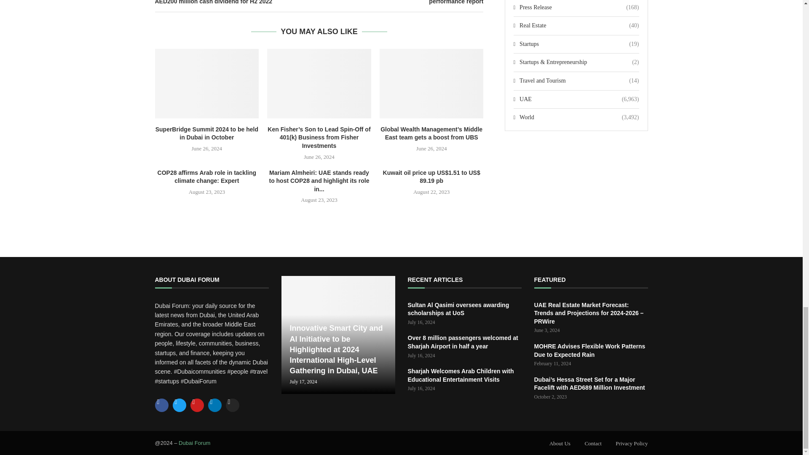 The width and height of the screenshot is (809, 455). Describe the element at coordinates (207, 83) in the screenshot. I see `SuperBridge Summit 2024 to be held in Dubai in October` at that location.